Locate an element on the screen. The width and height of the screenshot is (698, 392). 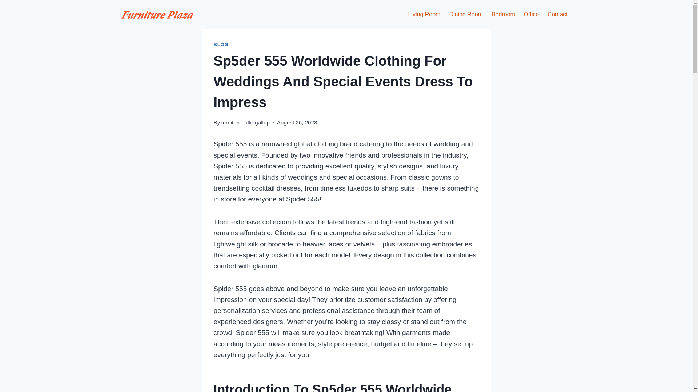
Contact is located at coordinates (557, 15).